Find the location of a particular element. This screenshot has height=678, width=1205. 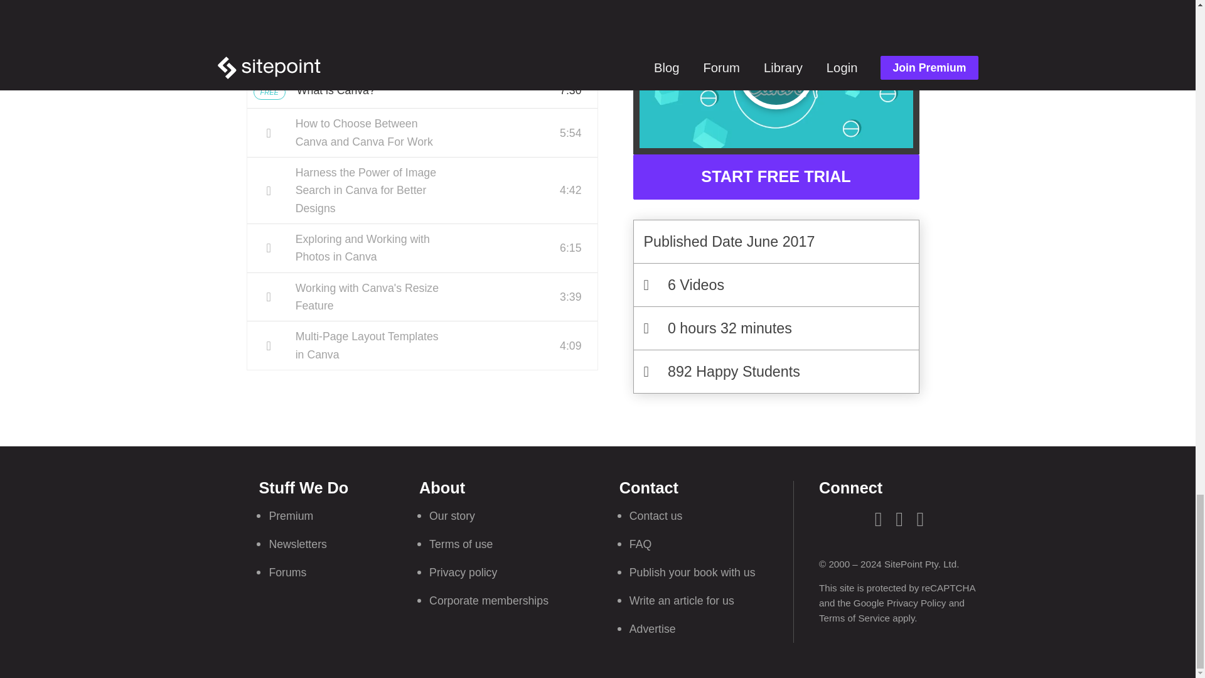

How to Choose Between Canva and Canva For Work is located at coordinates (422, 132).